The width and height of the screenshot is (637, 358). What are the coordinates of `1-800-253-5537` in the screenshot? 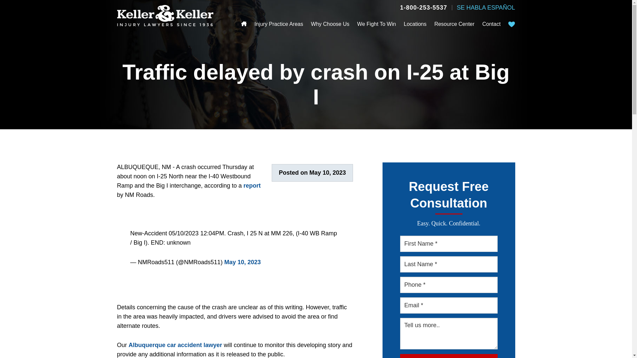 It's located at (423, 7).